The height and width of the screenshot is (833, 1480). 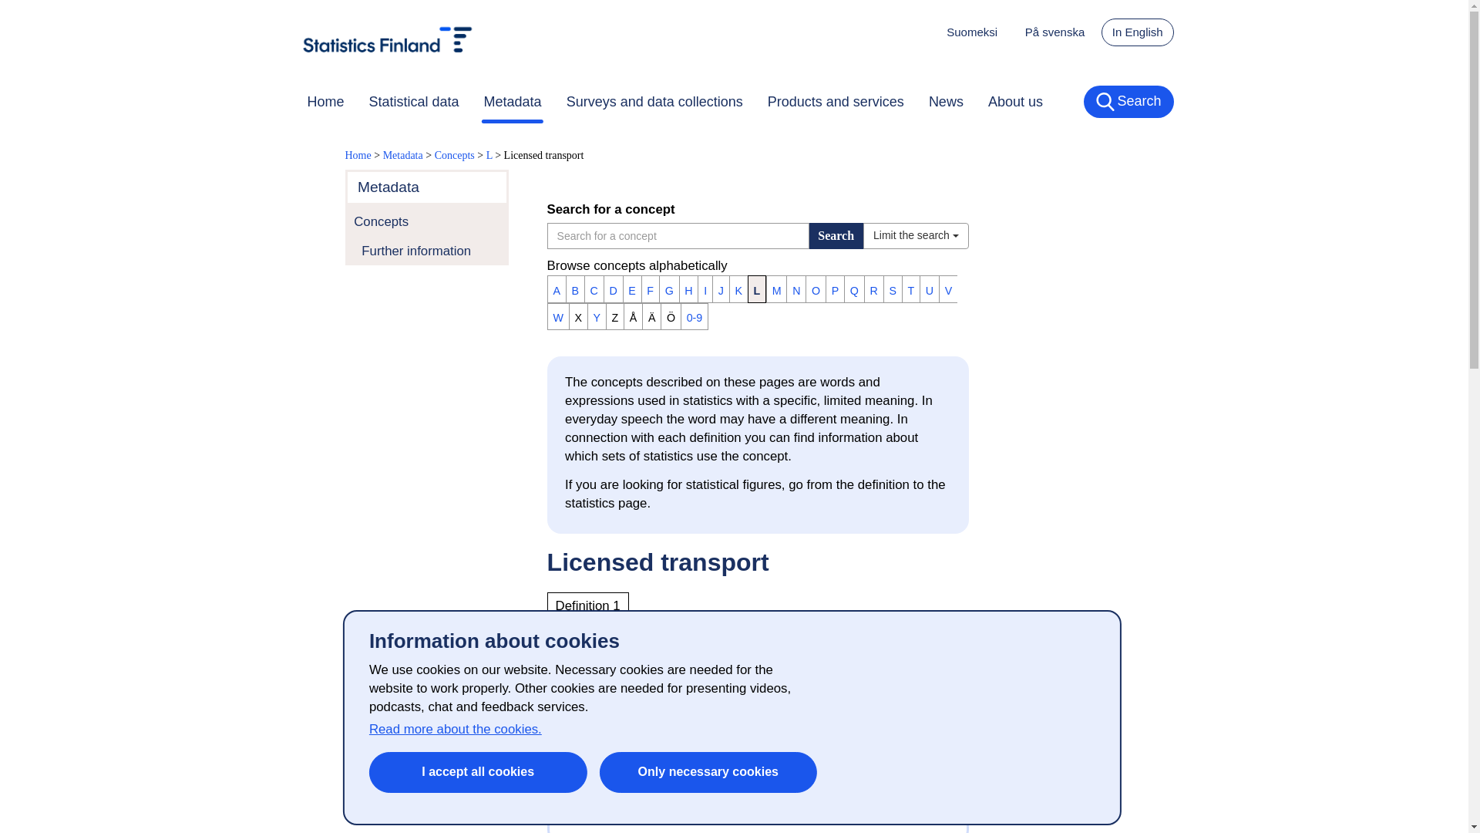 I want to click on Concepts, so click(x=455, y=156).